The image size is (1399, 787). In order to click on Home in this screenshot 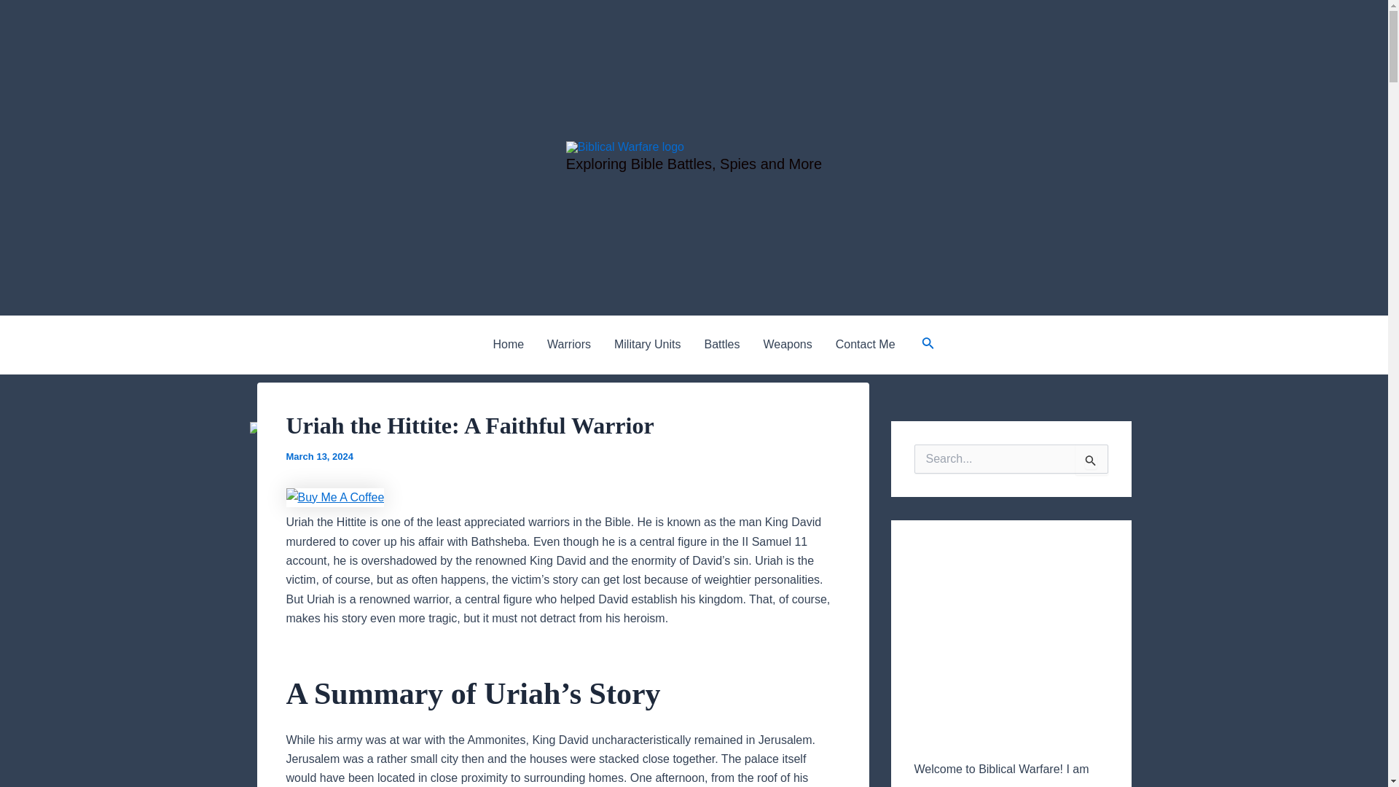, I will do `click(509, 345)`.